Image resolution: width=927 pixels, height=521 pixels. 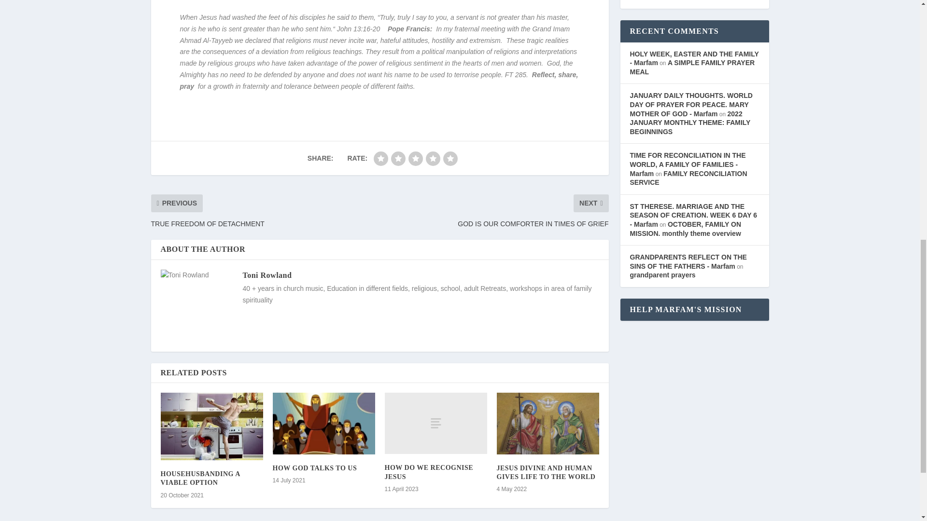 I want to click on good, so click(x=433, y=159).